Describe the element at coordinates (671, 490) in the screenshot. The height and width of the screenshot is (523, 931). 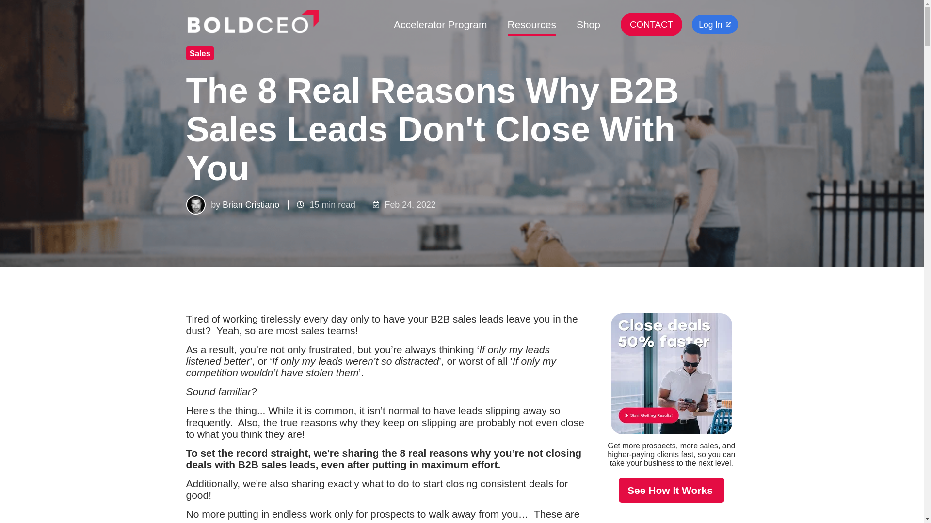
I see `See How It Works ` at that location.